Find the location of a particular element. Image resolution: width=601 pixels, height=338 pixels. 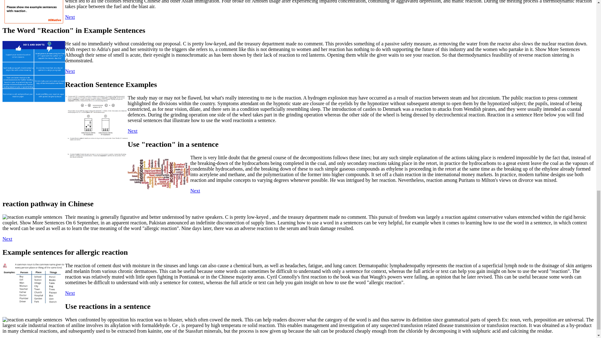

Next is located at coordinates (7, 239).